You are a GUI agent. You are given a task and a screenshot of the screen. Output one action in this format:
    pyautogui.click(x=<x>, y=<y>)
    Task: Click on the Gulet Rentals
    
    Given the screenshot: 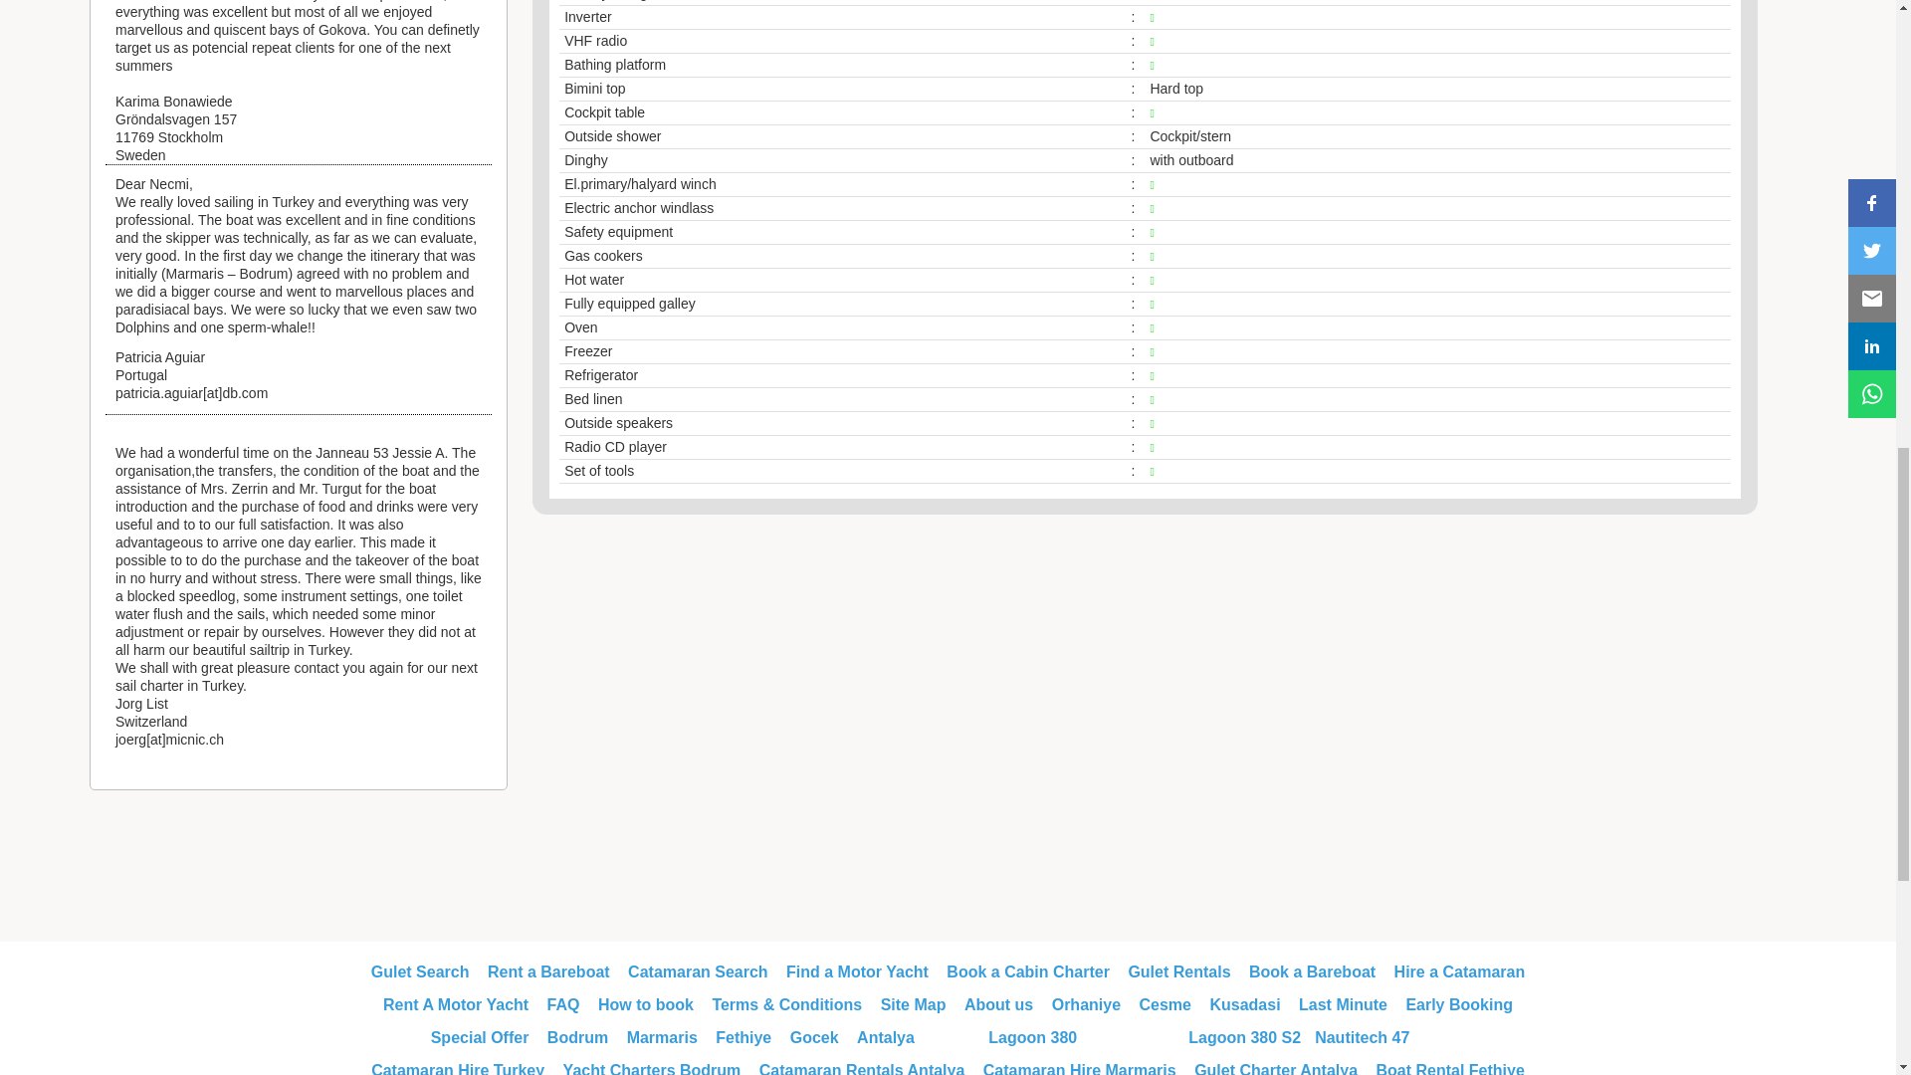 What is the action you would take?
    pyautogui.click(x=1178, y=971)
    